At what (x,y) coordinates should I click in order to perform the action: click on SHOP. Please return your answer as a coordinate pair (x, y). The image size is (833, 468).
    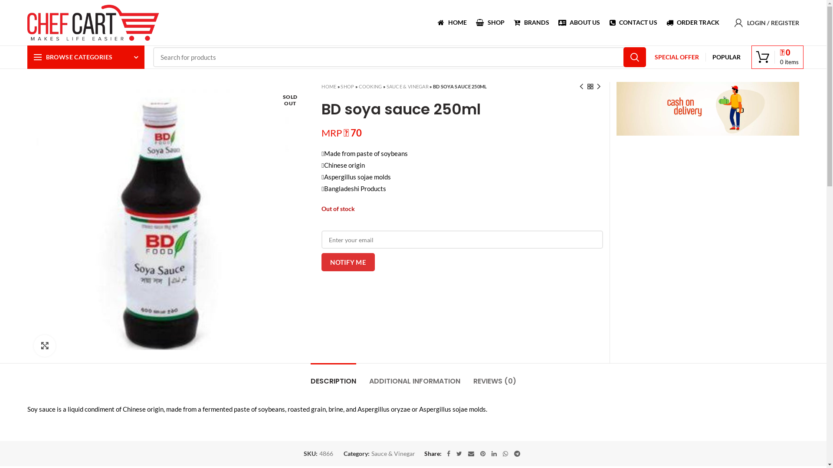
    Looking at the image, I should click on (347, 87).